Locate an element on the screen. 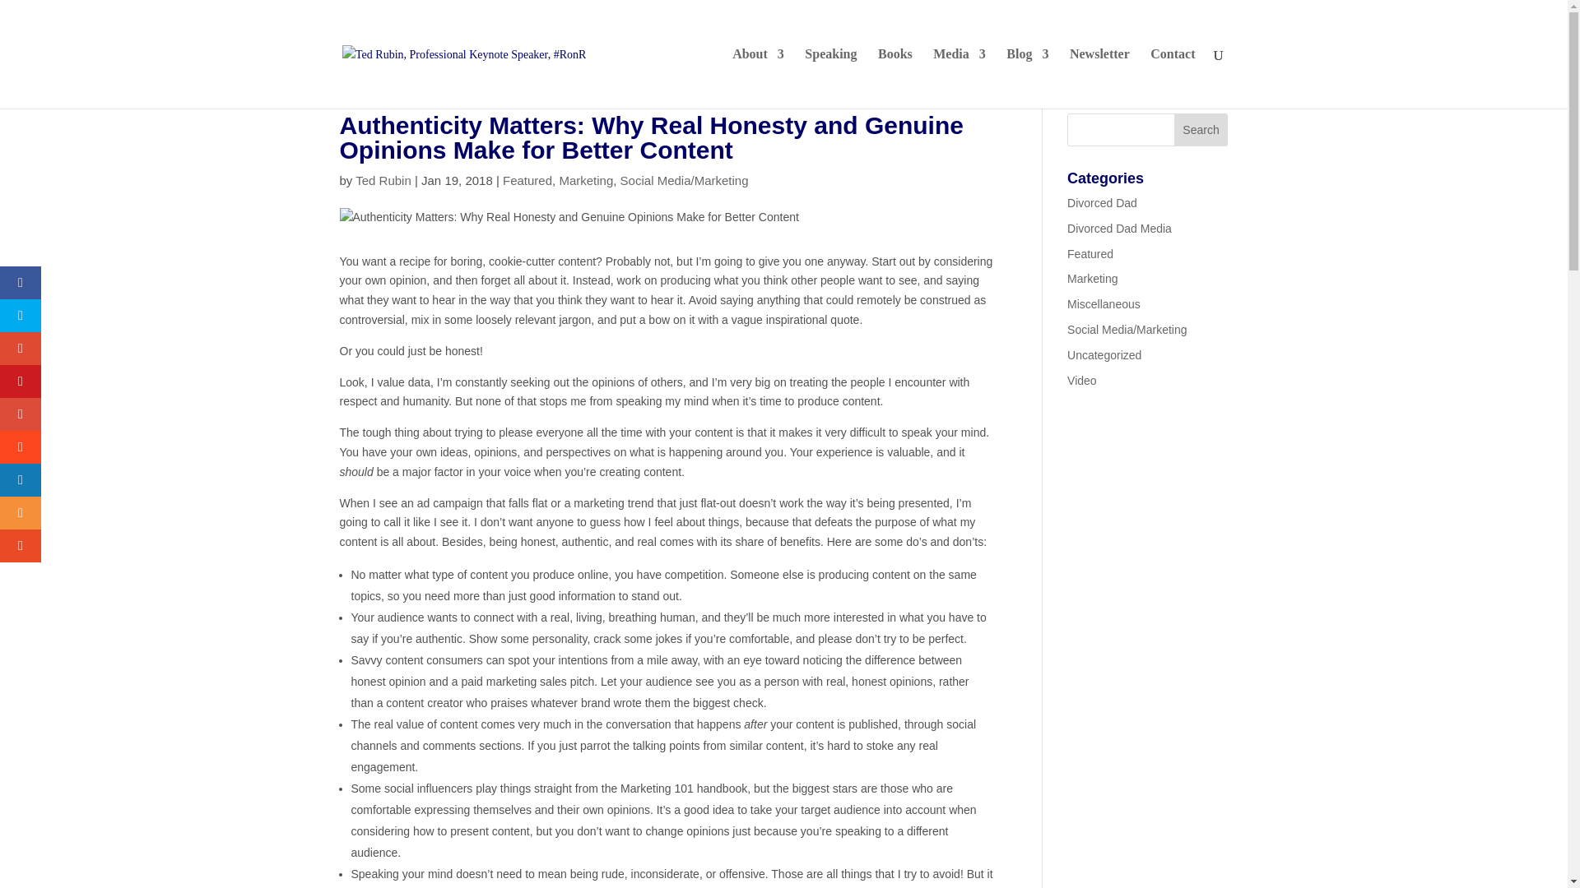 This screenshot has height=888, width=1580. Featured is located at coordinates (527, 179).